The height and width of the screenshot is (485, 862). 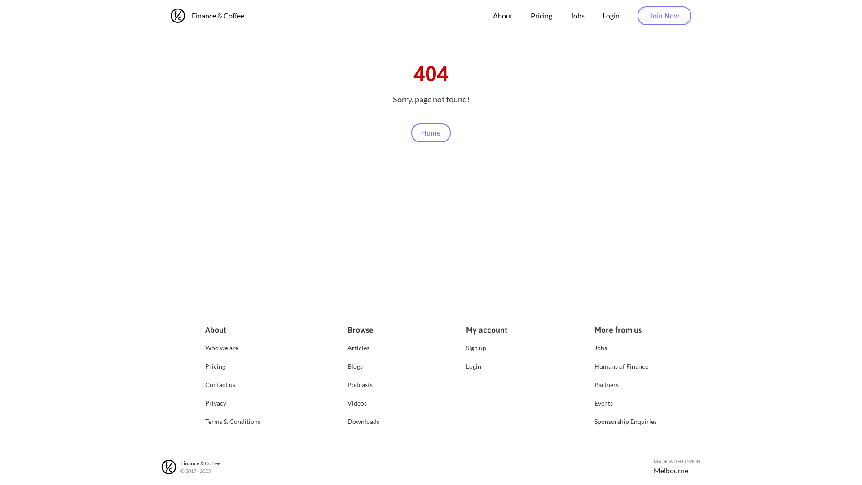 I want to click on Contact us, so click(x=233, y=384).